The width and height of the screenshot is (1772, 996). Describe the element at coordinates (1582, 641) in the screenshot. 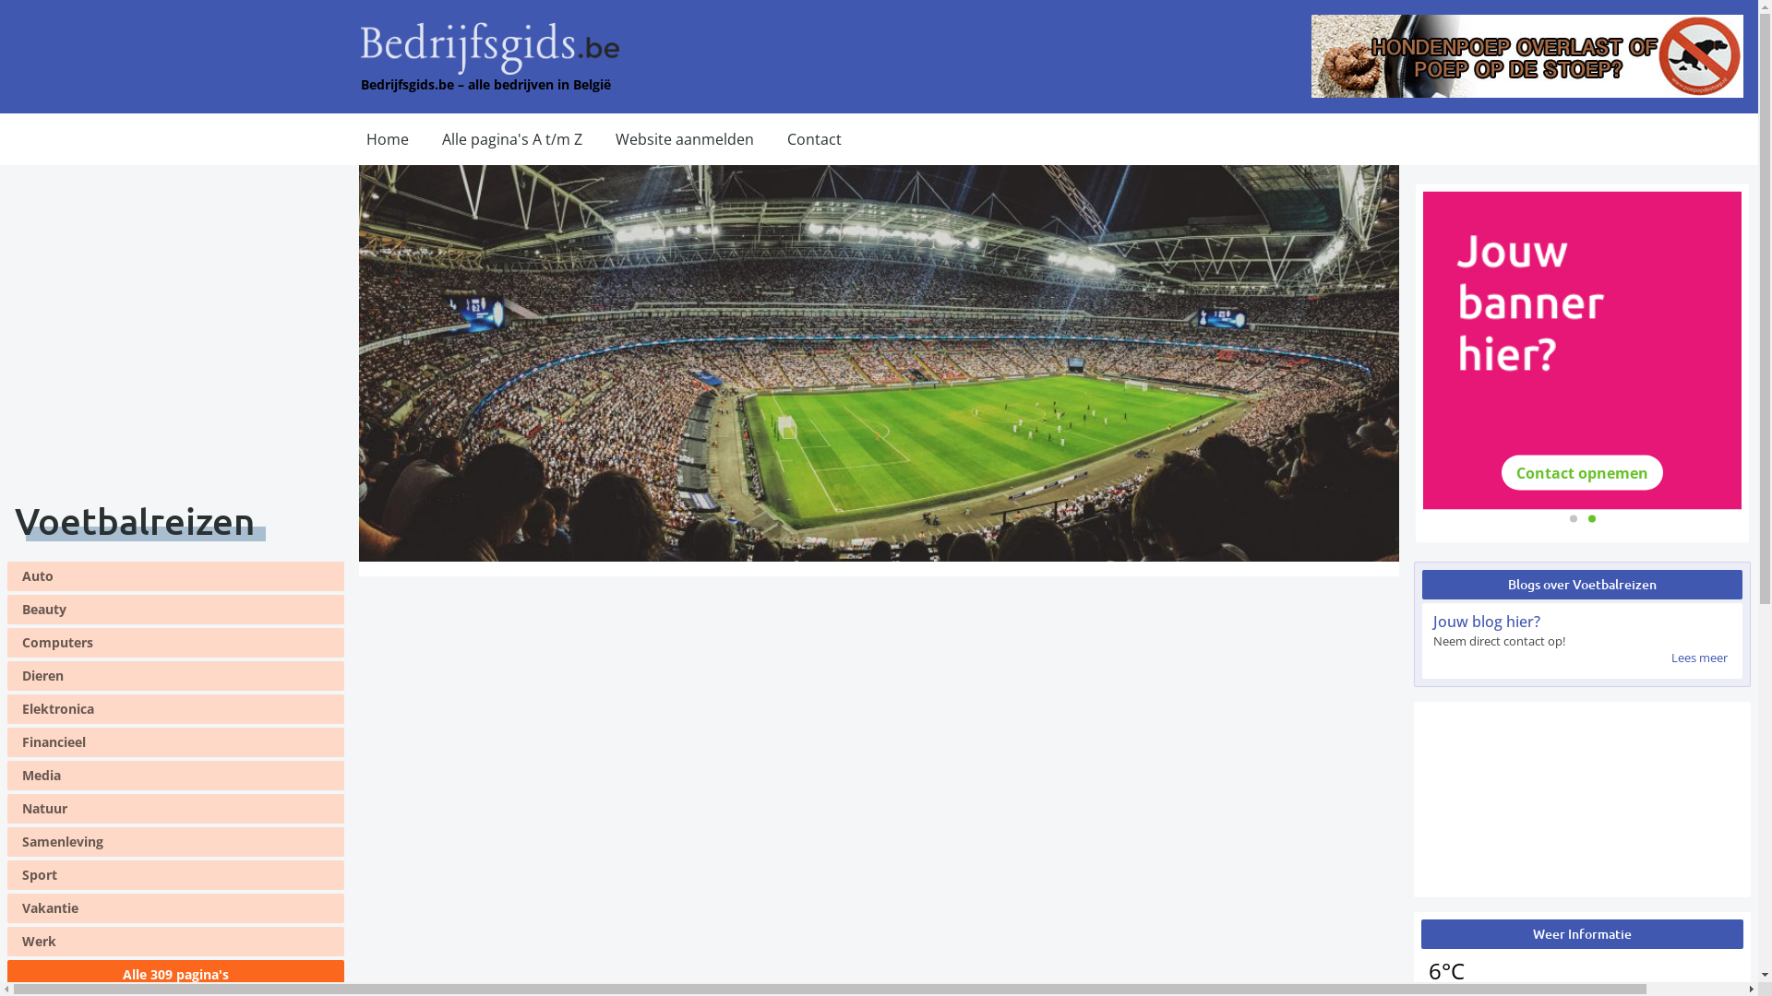

I see `Jouw blog hier?
Neem direct contact op!
Lees meer` at that location.